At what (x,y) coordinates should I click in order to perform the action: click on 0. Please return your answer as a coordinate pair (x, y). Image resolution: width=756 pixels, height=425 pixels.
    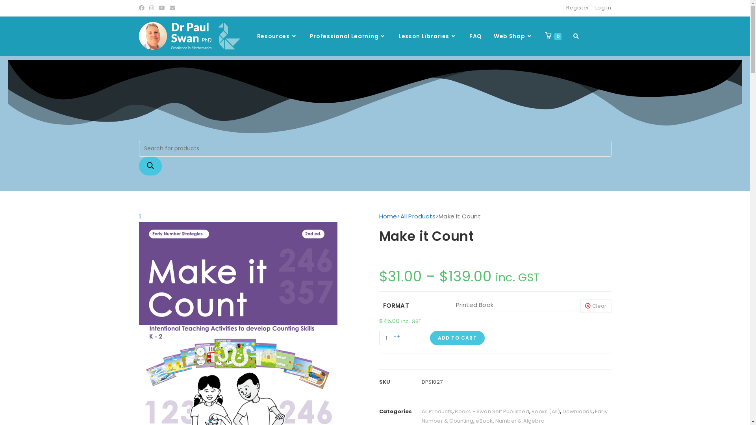
    Looking at the image, I should click on (553, 36).